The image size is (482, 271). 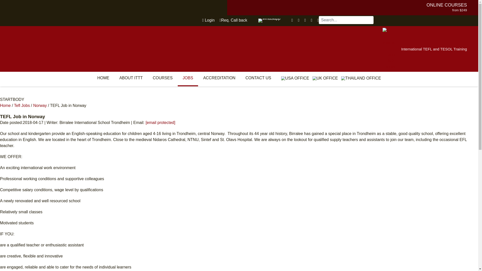 What do you see at coordinates (219, 78) in the screenshot?
I see `ACCREDITATION` at bounding box center [219, 78].